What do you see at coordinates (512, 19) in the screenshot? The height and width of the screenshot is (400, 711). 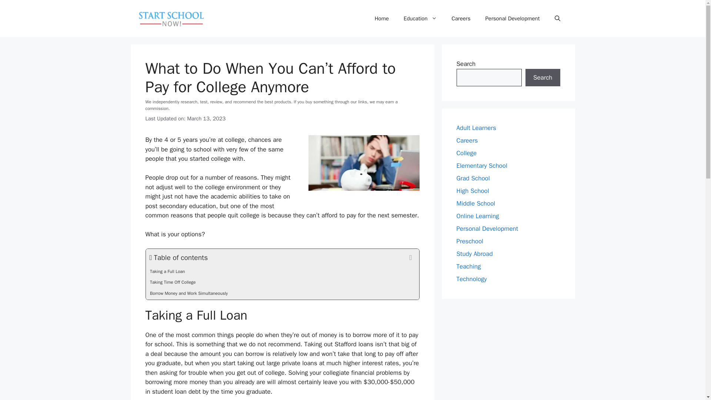 I see `Personal Development` at bounding box center [512, 19].